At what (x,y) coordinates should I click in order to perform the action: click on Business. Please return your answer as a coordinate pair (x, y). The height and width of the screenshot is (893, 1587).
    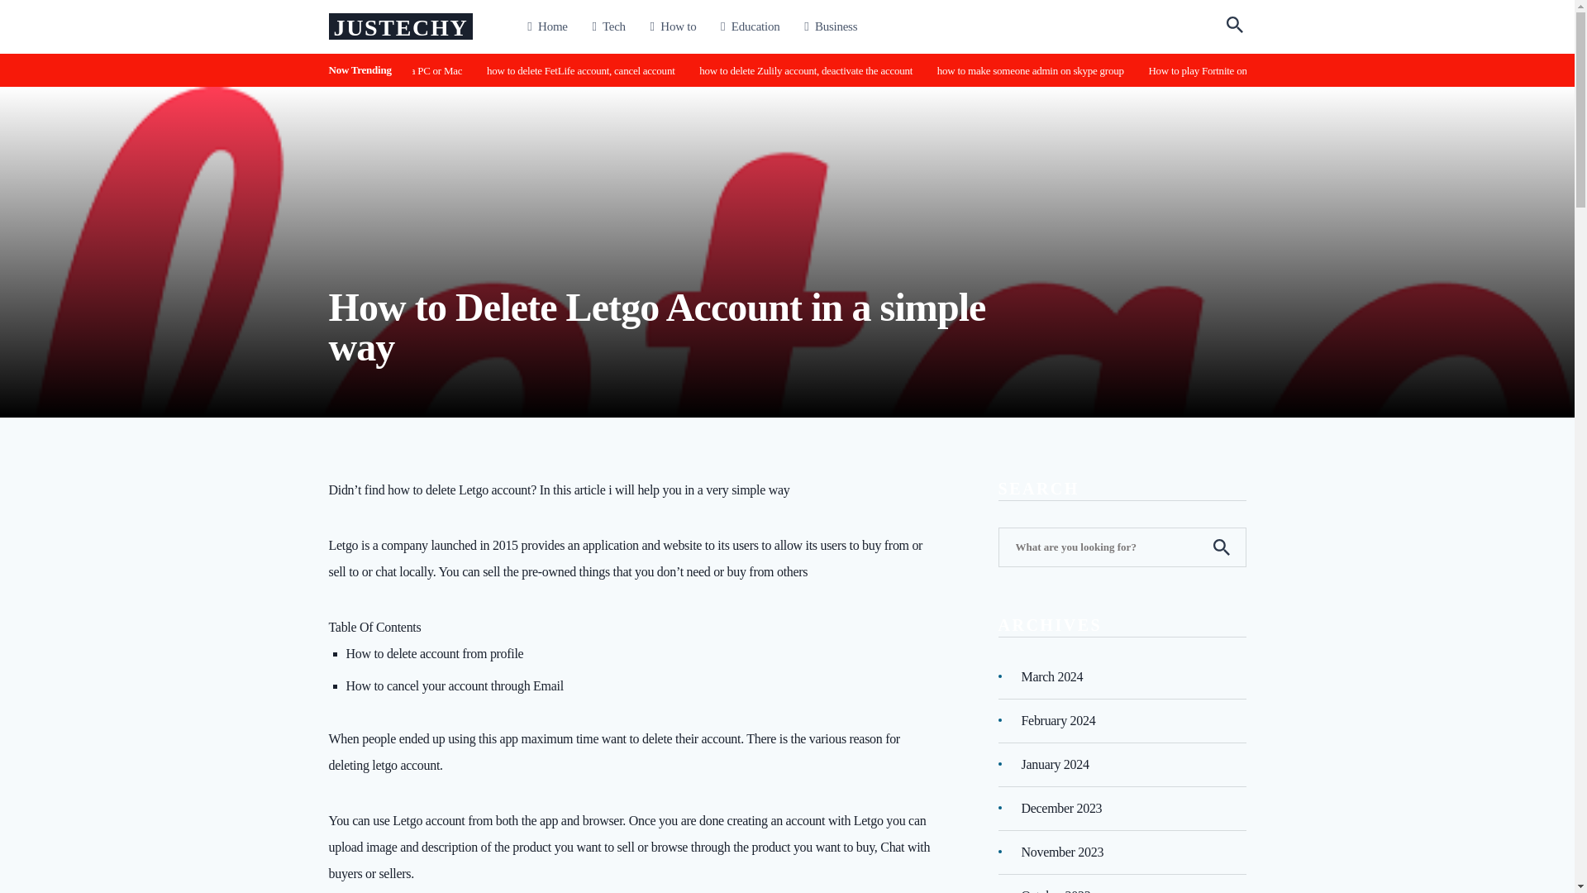
    Looking at the image, I should click on (830, 26).